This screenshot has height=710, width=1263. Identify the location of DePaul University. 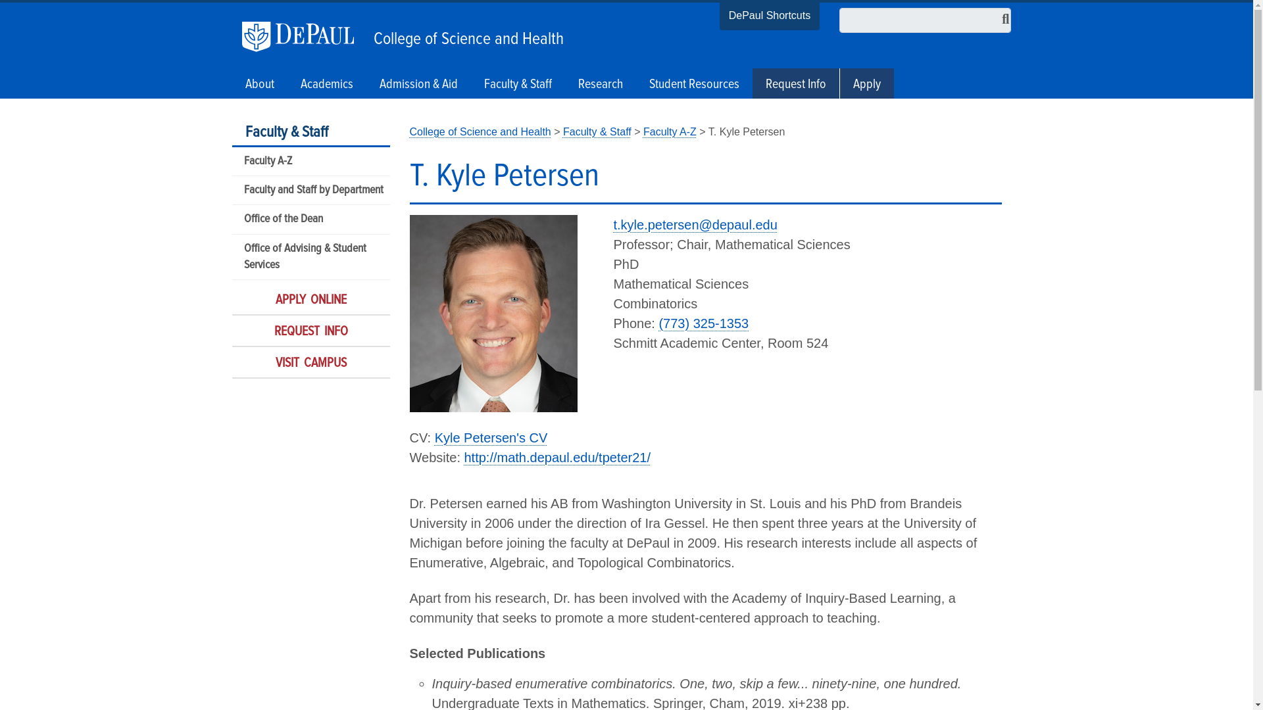
(305, 37).